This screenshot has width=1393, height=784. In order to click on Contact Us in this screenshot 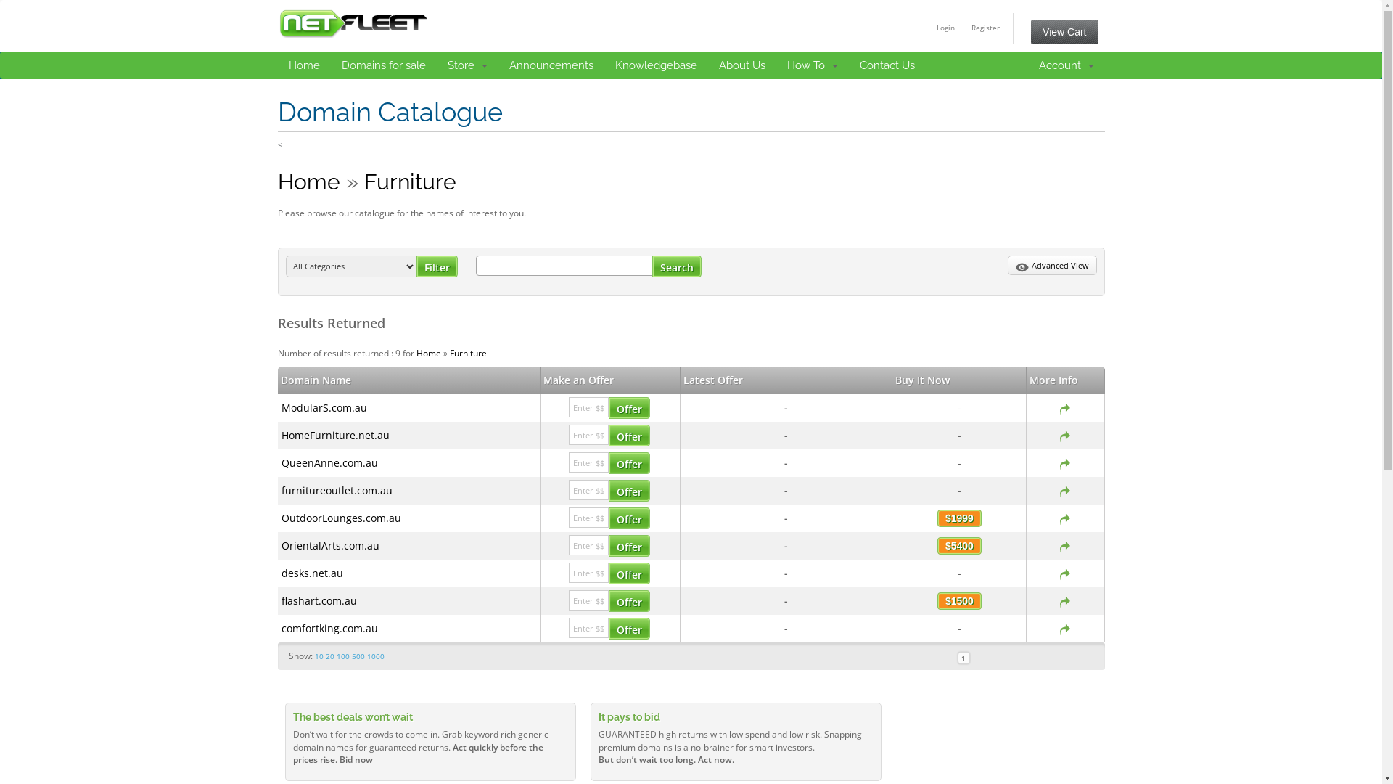, I will do `click(887, 65)`.